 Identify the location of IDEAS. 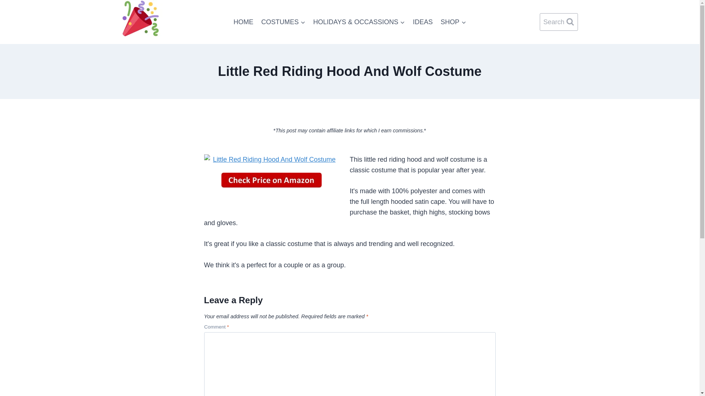
(423, 22).